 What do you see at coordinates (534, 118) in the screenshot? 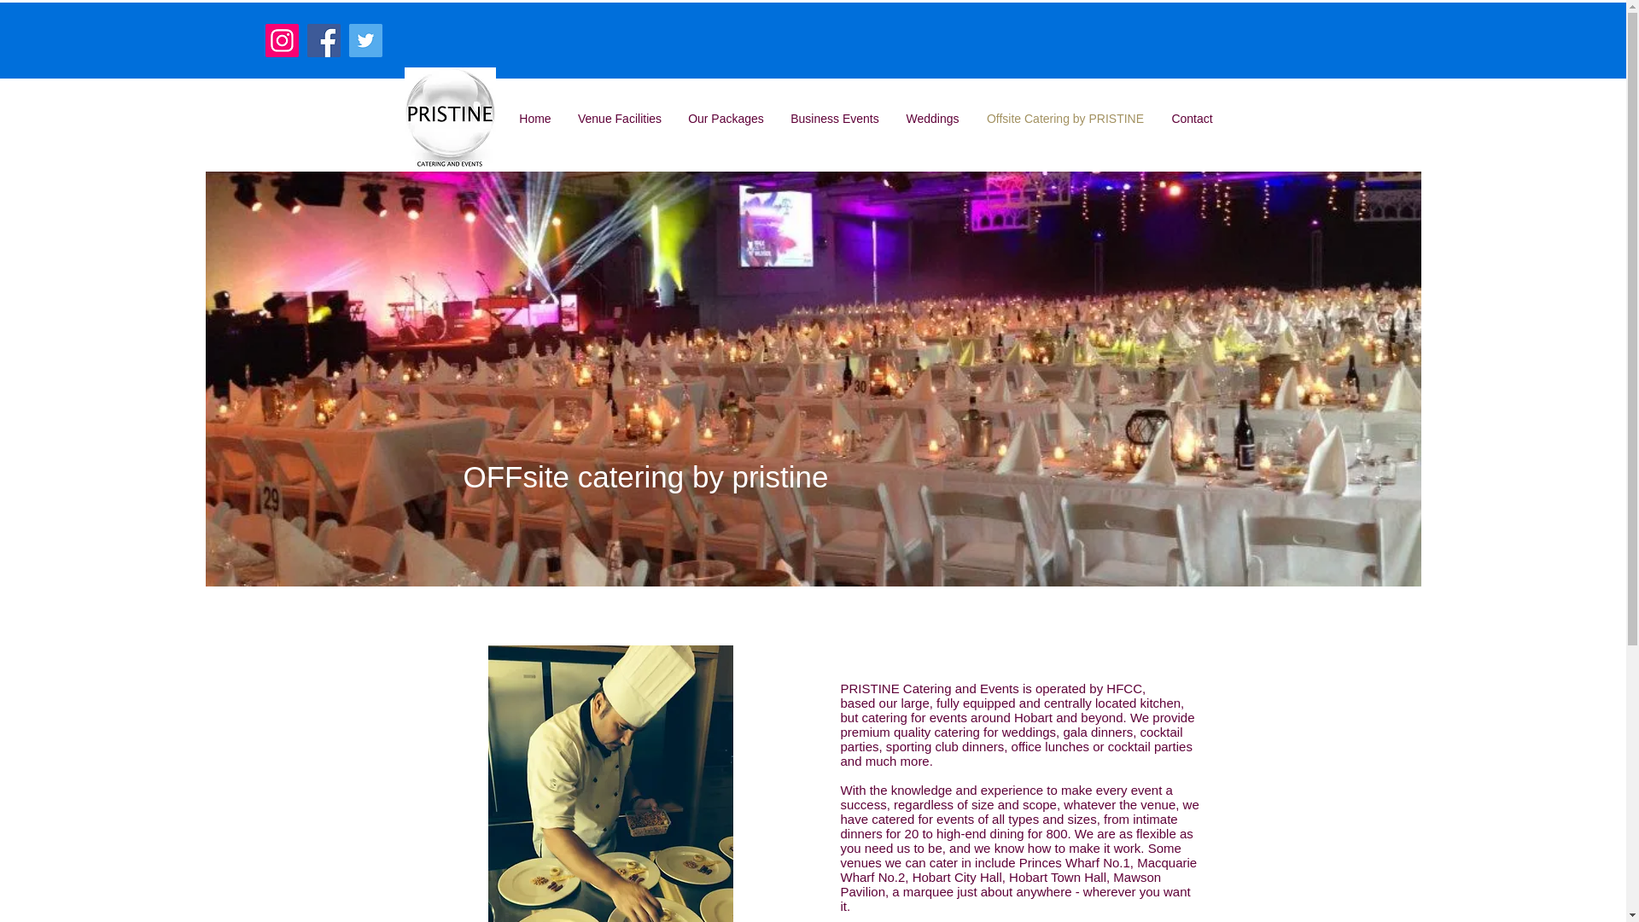
I see `Home` at bounding box center [534, 118].